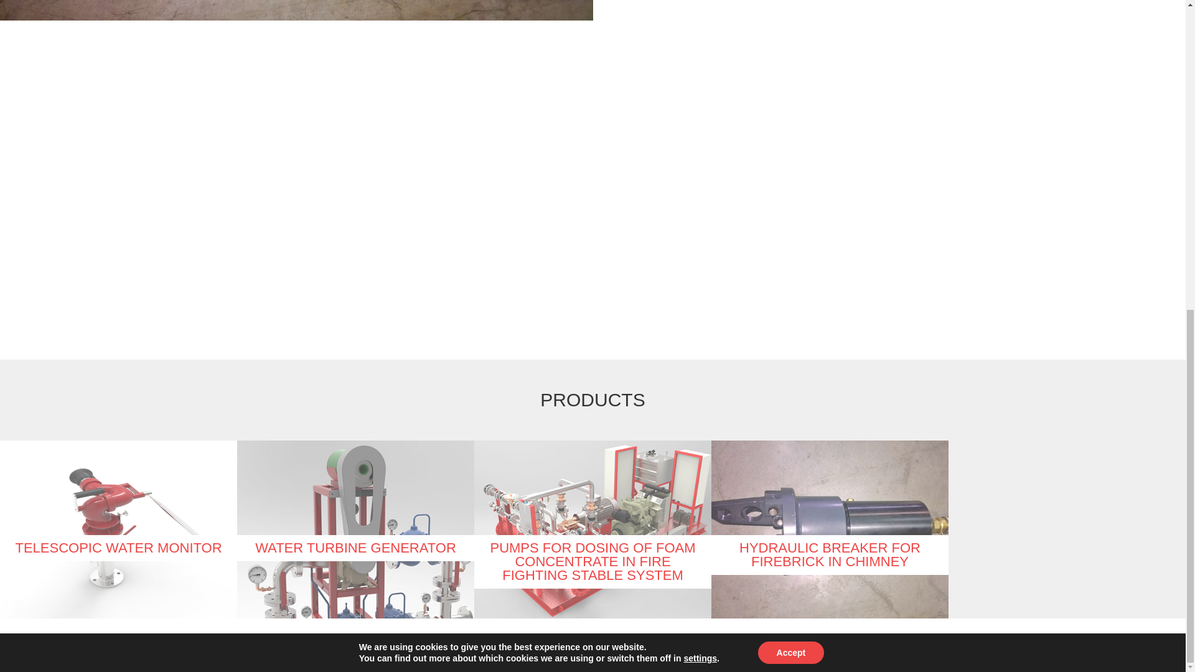  I want to click on WP 20150529 001, so click(769, 160).